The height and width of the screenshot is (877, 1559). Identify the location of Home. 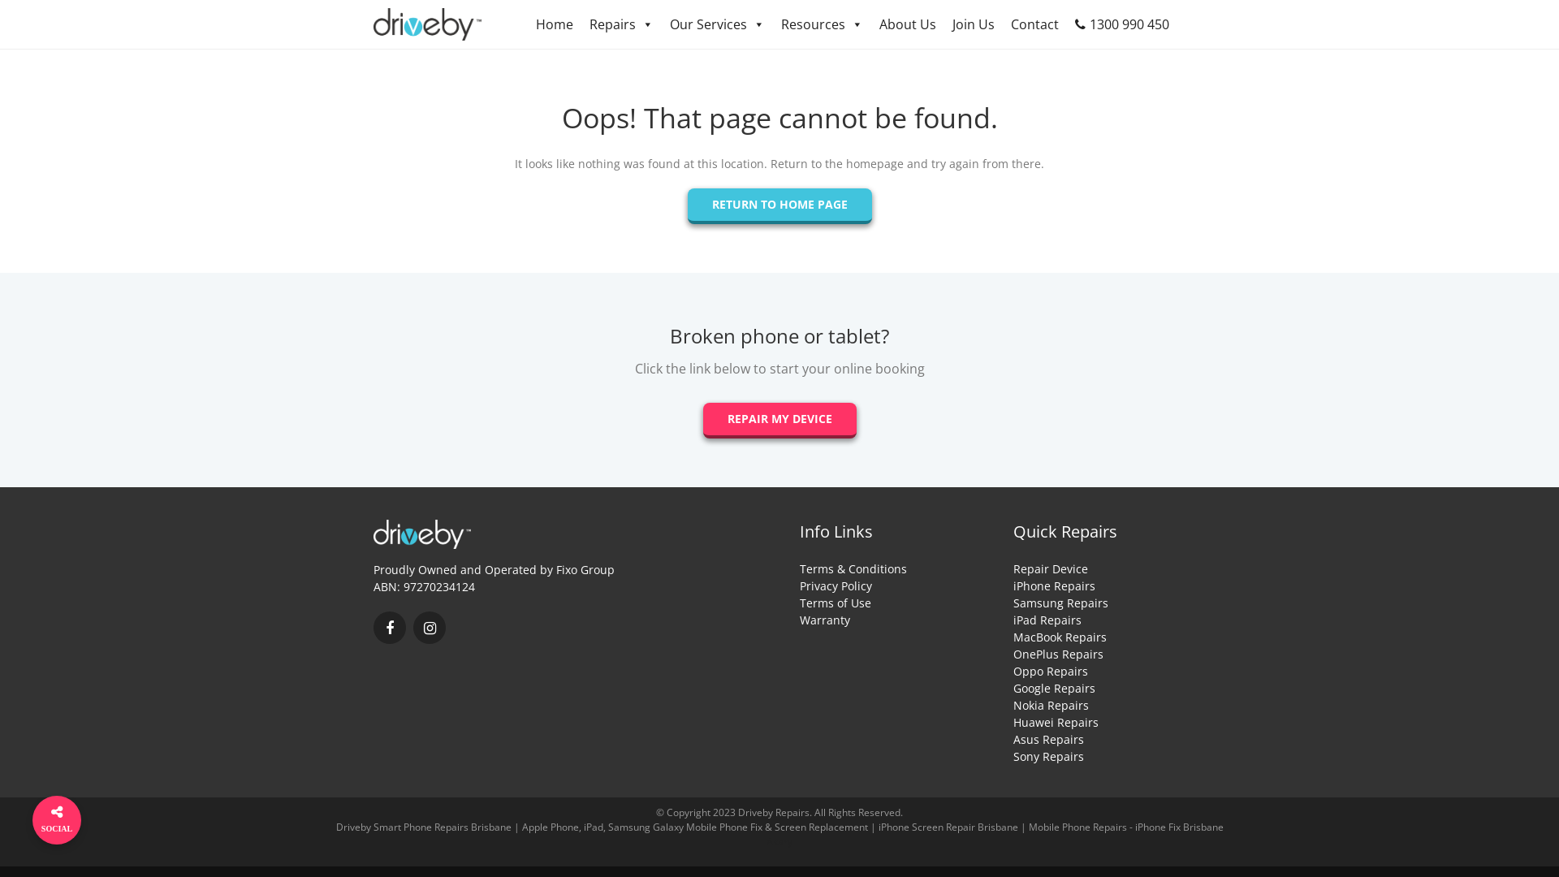
(555, 24).